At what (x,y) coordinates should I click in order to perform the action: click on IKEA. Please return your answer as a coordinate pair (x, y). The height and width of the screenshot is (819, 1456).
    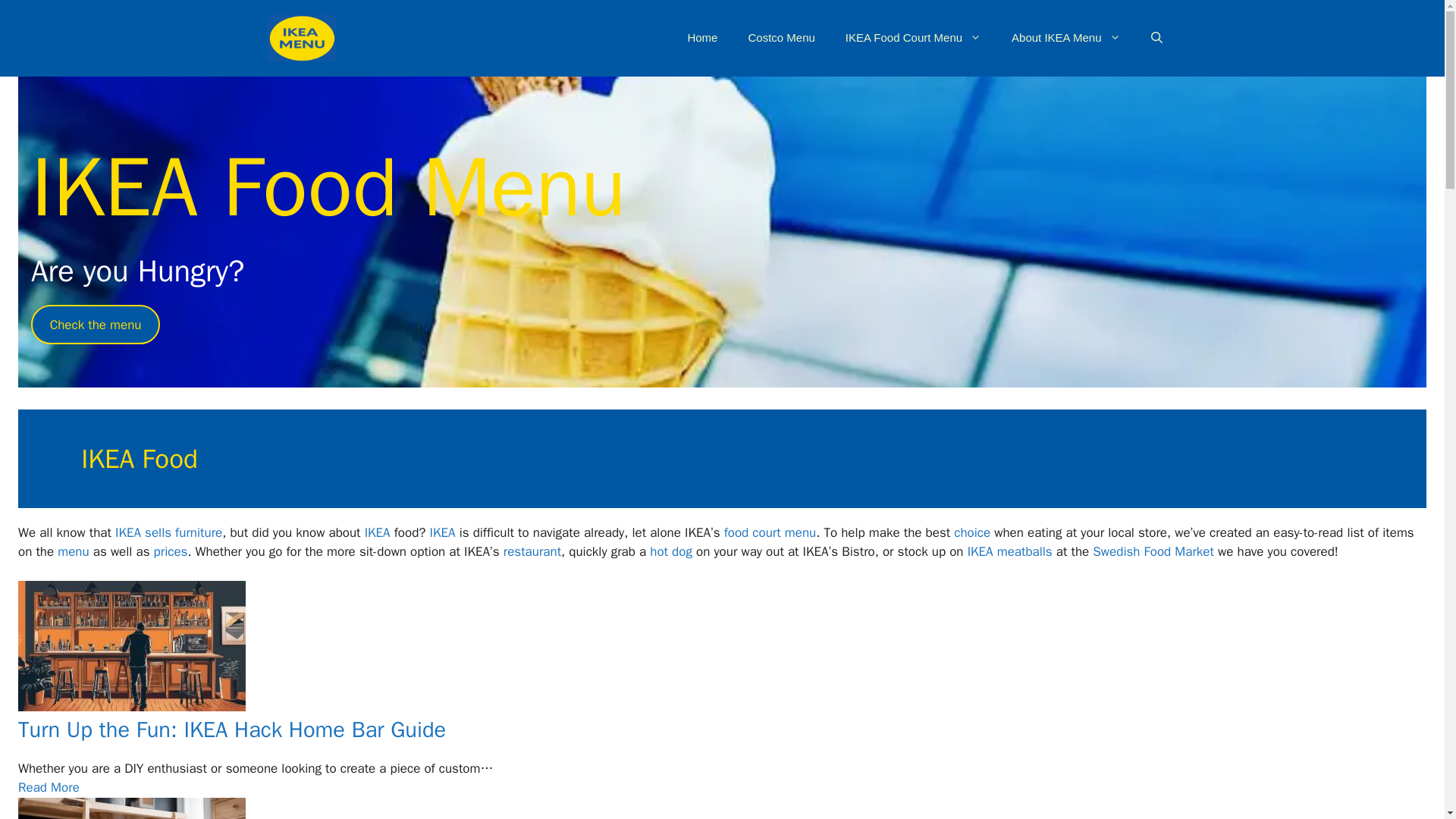
    Looking at the image, I should click on (442, 532).